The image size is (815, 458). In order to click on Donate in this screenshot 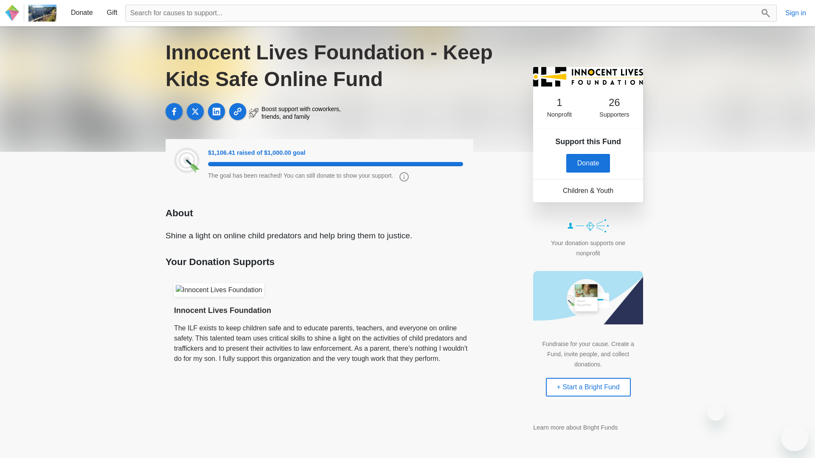, I will do `click(588, 163)`.